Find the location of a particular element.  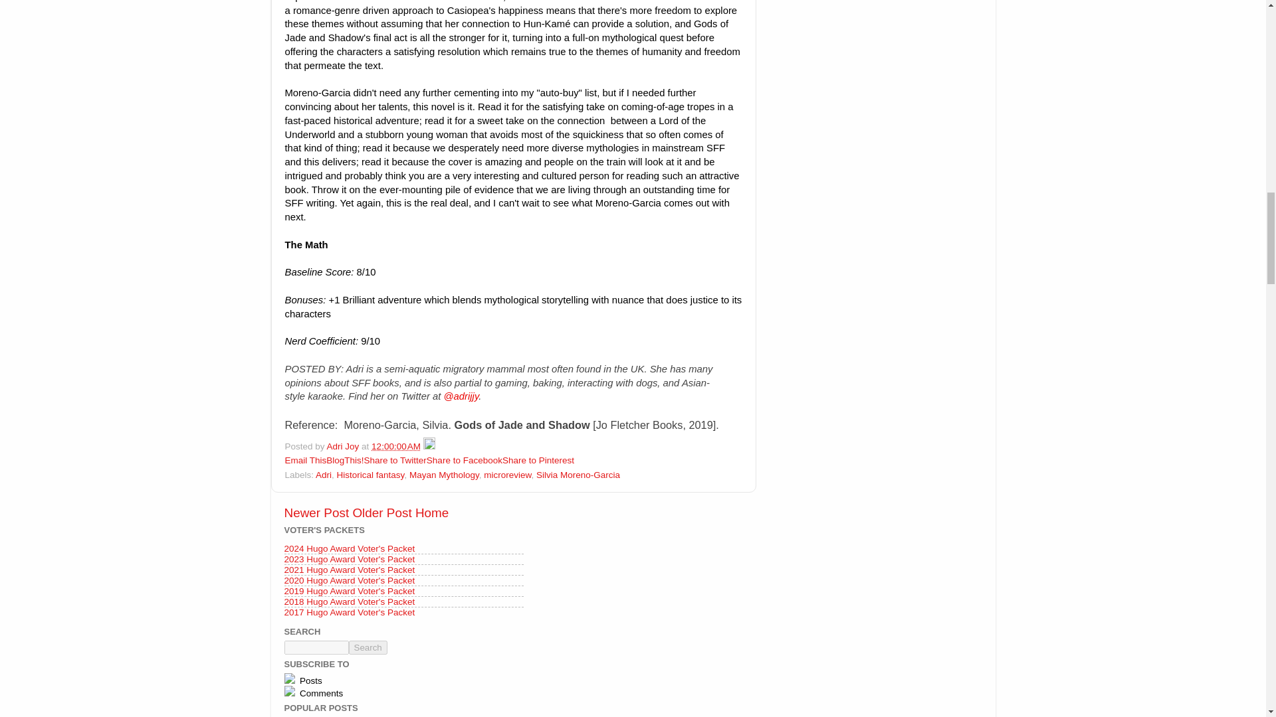

Silvia Moreno-Garcia is located at coordinates (578, 475).